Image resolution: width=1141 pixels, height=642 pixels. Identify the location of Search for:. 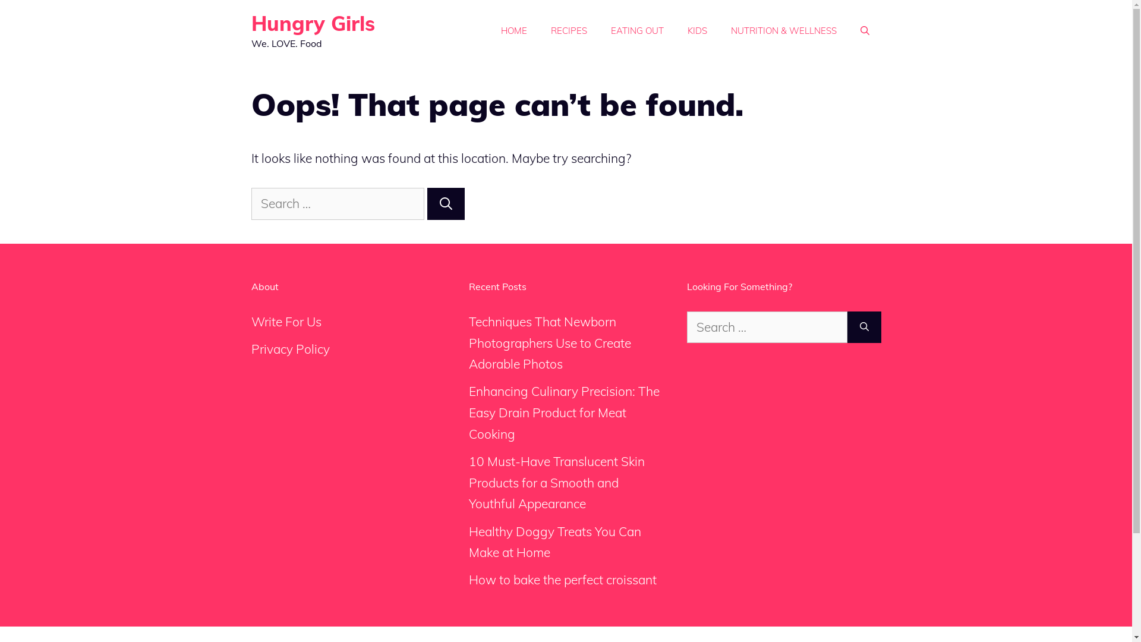
(338, 204).